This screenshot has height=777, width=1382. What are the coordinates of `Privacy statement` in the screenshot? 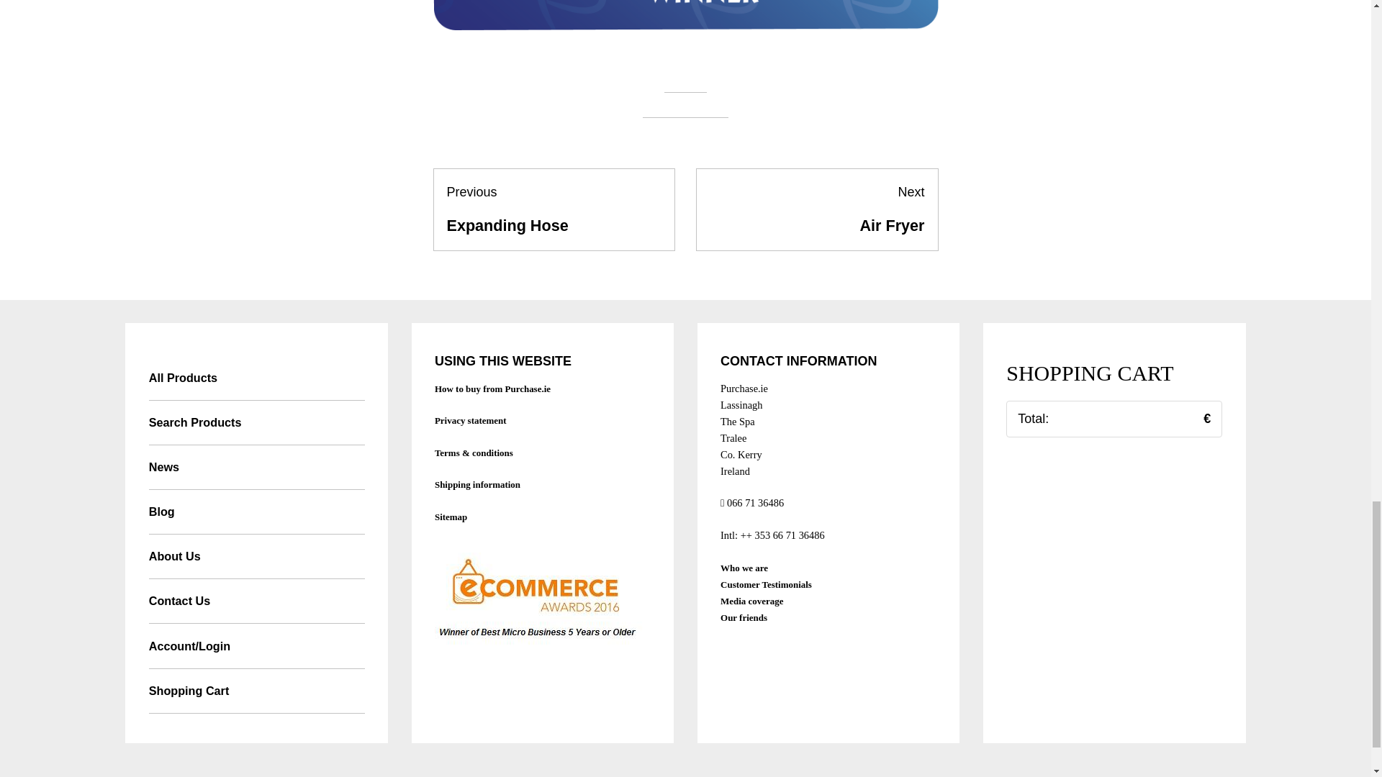 It's located at (471, 420).